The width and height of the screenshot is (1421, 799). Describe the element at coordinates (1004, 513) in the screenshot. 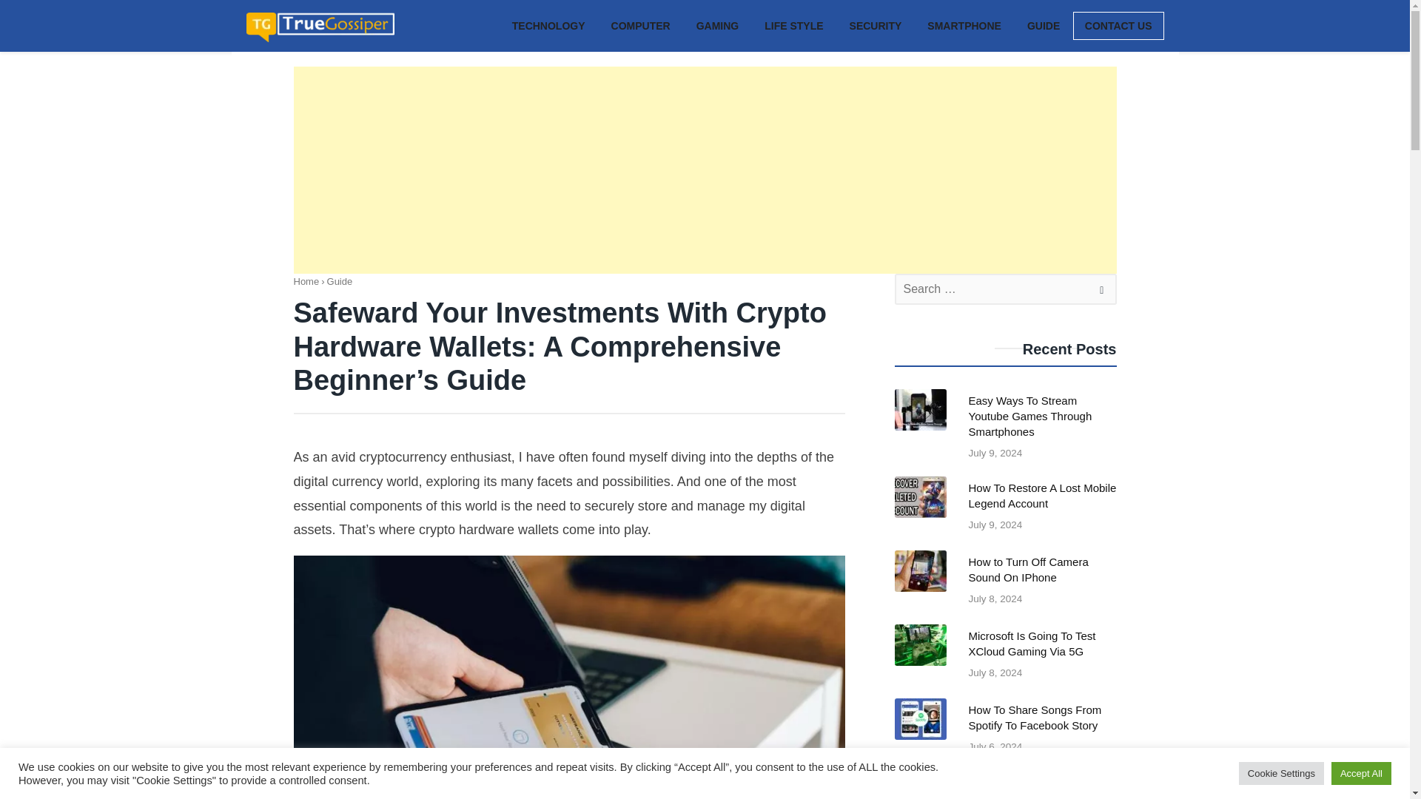

I see `SECURITY` at that location.